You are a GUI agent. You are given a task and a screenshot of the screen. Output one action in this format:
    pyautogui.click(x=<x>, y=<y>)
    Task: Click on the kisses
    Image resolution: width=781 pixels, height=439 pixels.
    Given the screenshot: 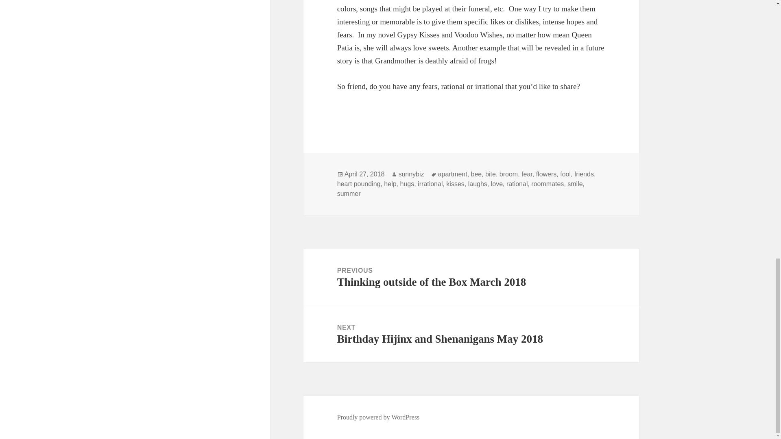 What is the action you would take?
    pyautogui.click(x=364, y=174)
    